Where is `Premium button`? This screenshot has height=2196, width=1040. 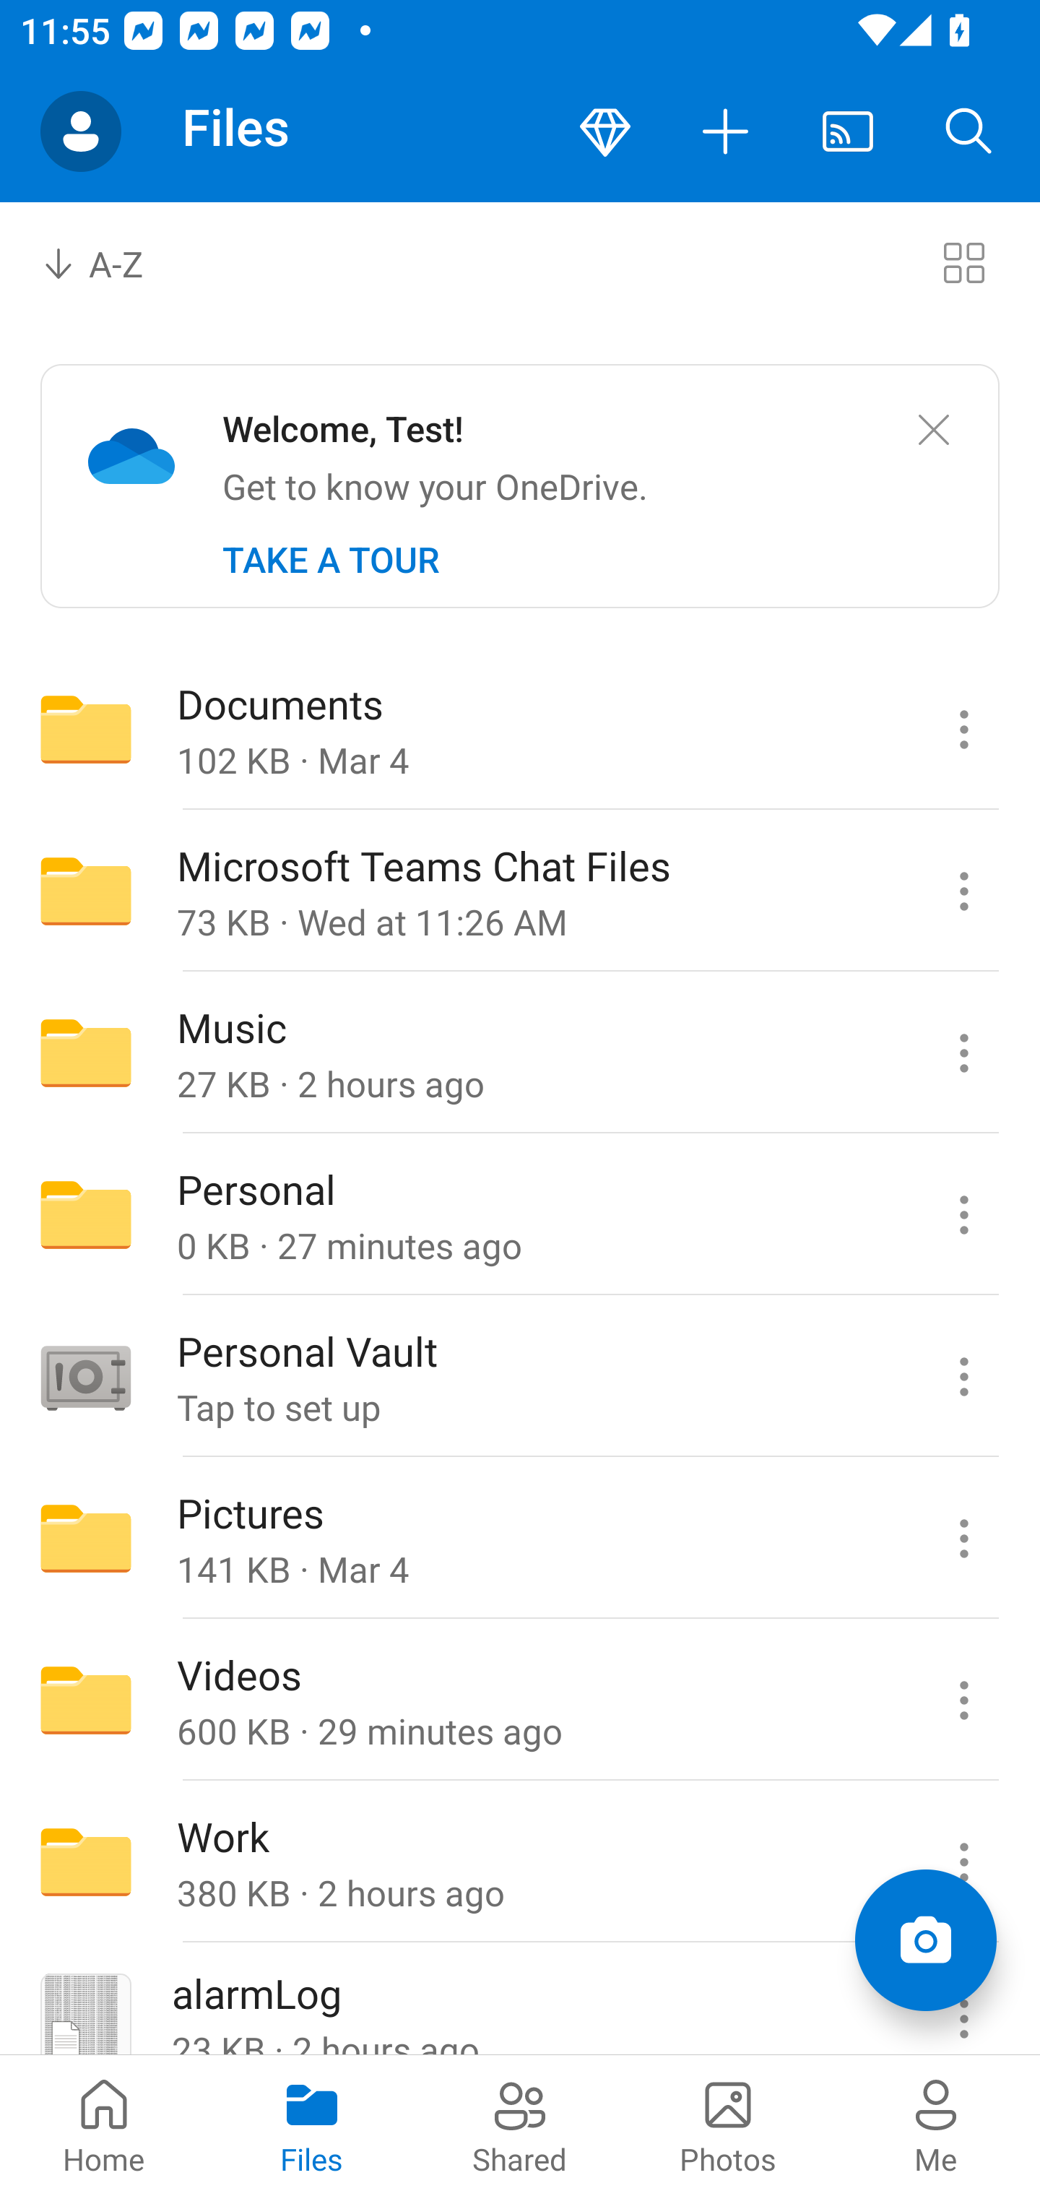 Premium button is located at coordinates (605, 131).